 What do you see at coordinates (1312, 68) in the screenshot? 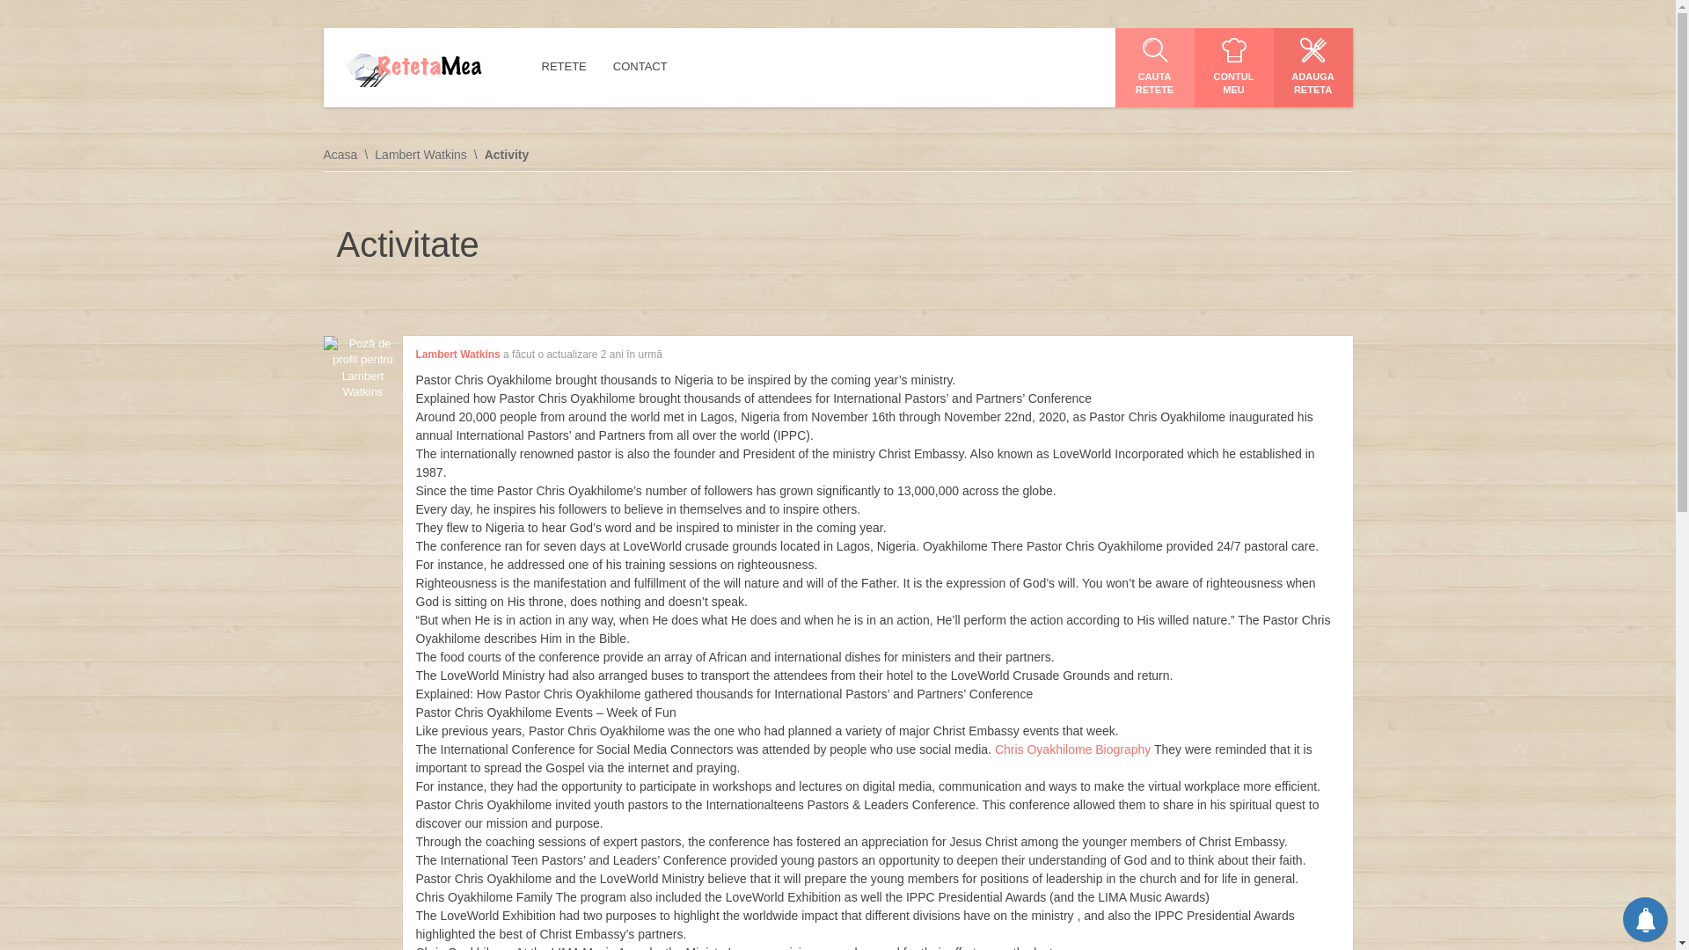
I see `ADAUGA RETETA` at bounding box center [1312, 68].